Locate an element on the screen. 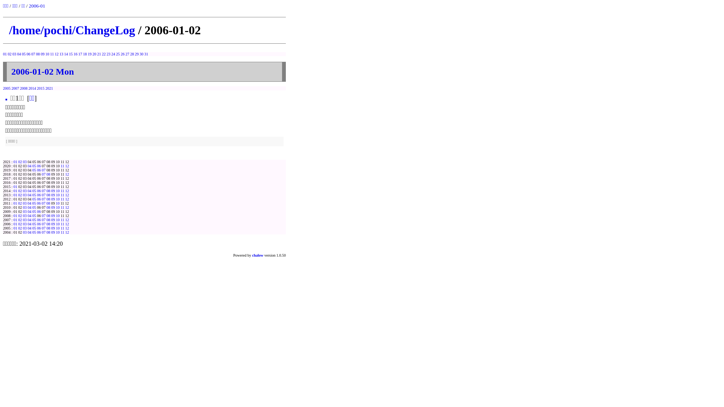  06 is located at coordinates (39, 224).